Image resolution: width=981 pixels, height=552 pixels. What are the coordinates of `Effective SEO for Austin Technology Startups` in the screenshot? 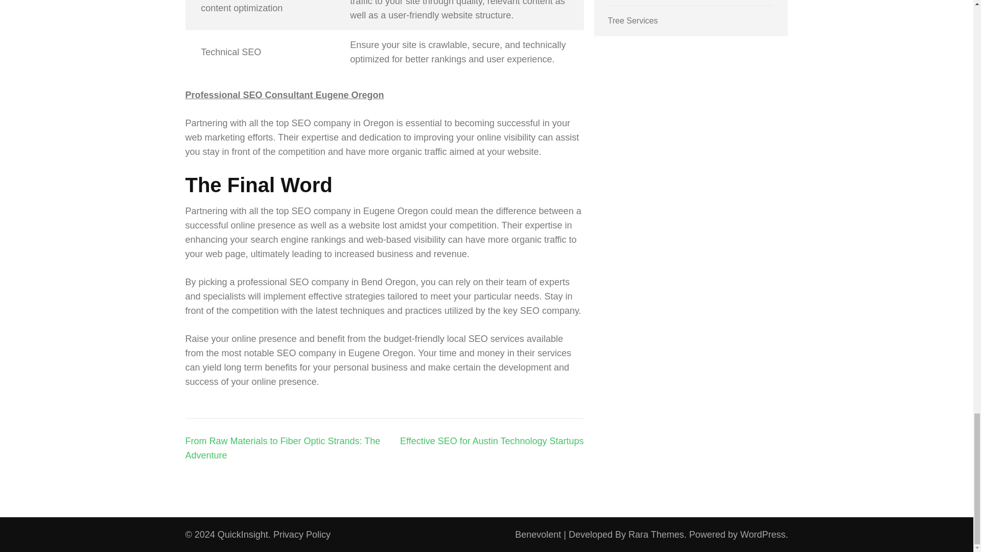 It's located at (492, 441).